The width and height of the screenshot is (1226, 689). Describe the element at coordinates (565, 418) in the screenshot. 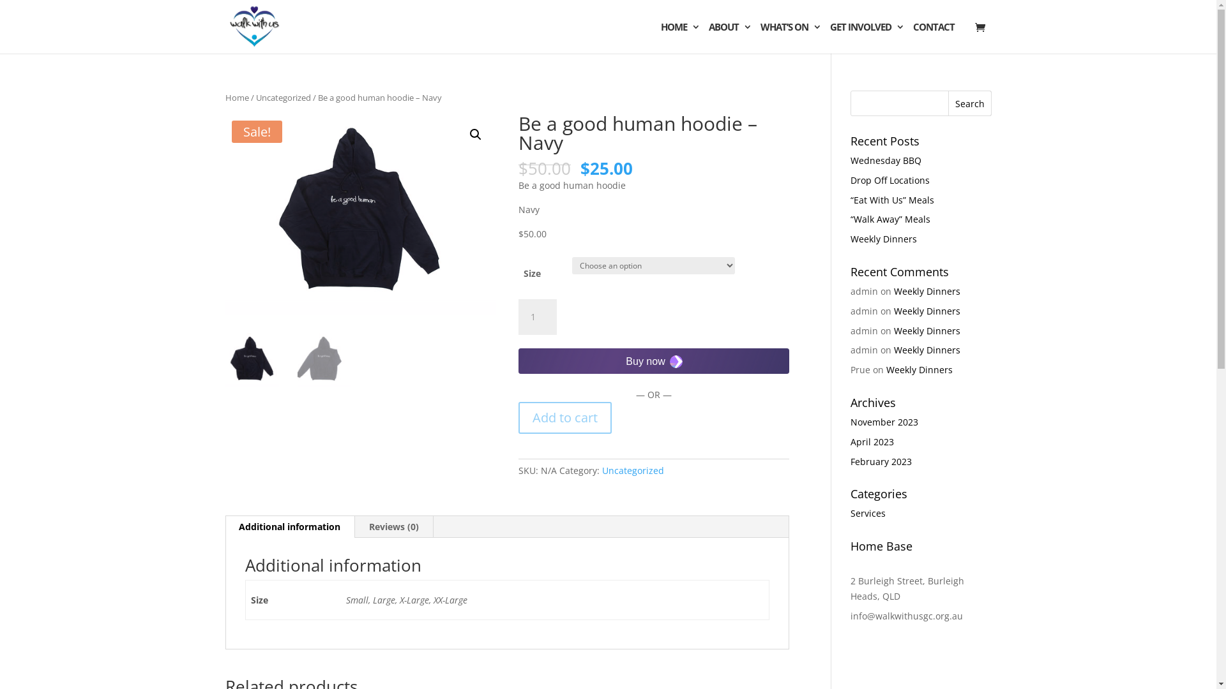

I see `Add to cart` at that location.